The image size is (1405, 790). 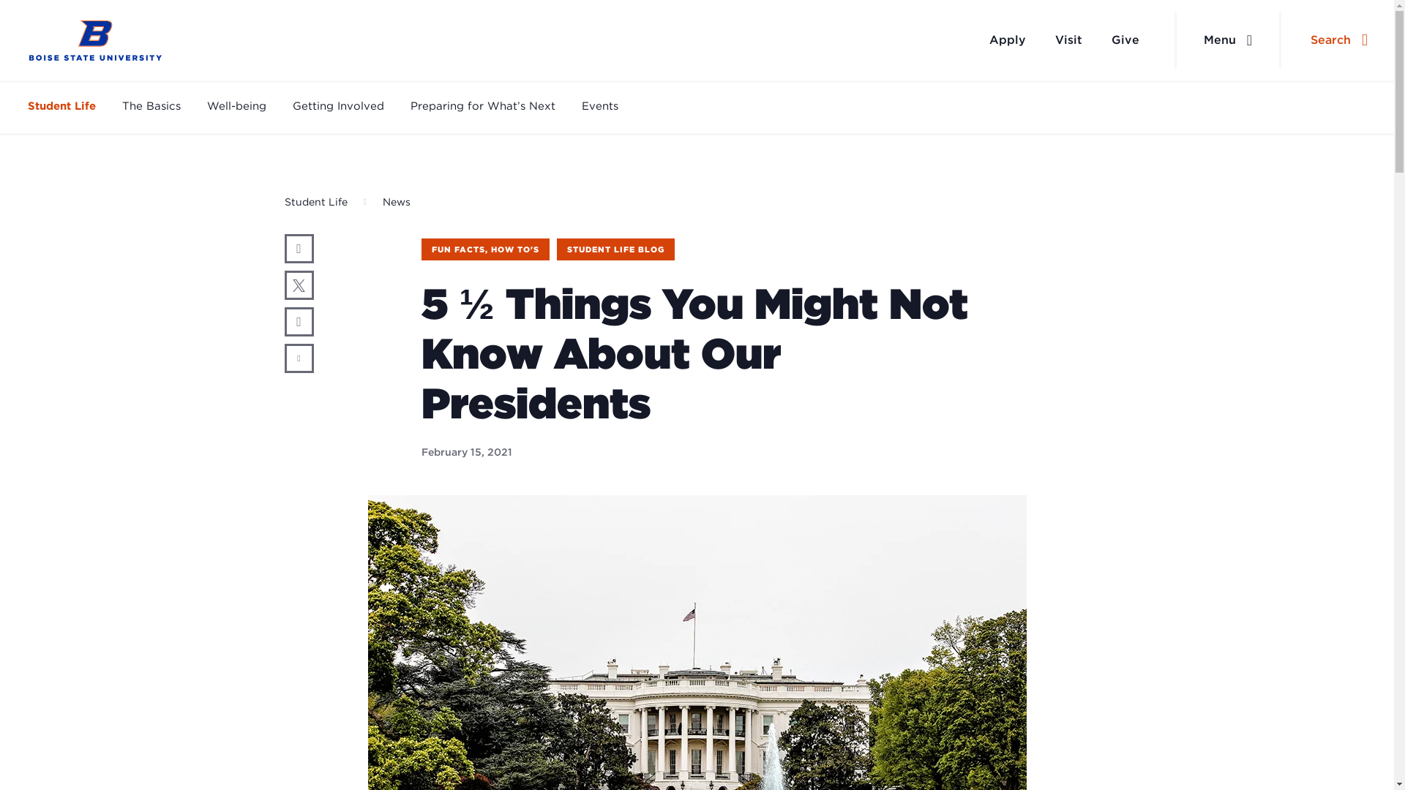 What do you see at coordinates (95, 40) in the screenshot?
I see `Student Life Home` at bounding box center [95, 40].